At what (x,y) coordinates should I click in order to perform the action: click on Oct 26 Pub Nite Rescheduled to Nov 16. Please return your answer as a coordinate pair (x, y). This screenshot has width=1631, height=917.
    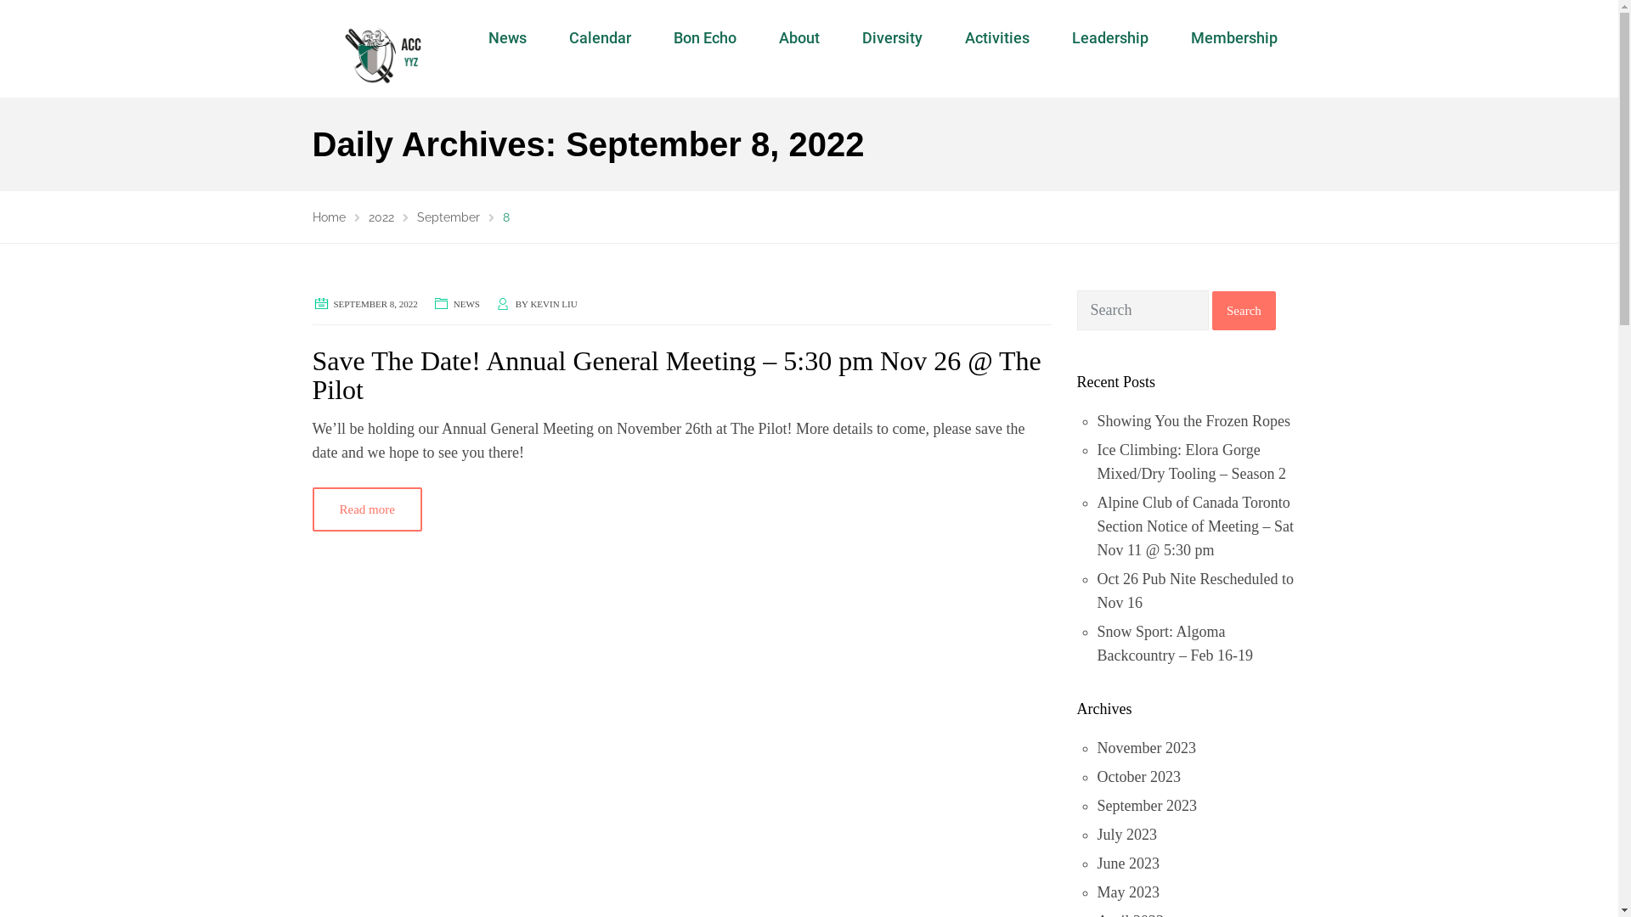
    Looking at the image, I should click on (1196, 591).